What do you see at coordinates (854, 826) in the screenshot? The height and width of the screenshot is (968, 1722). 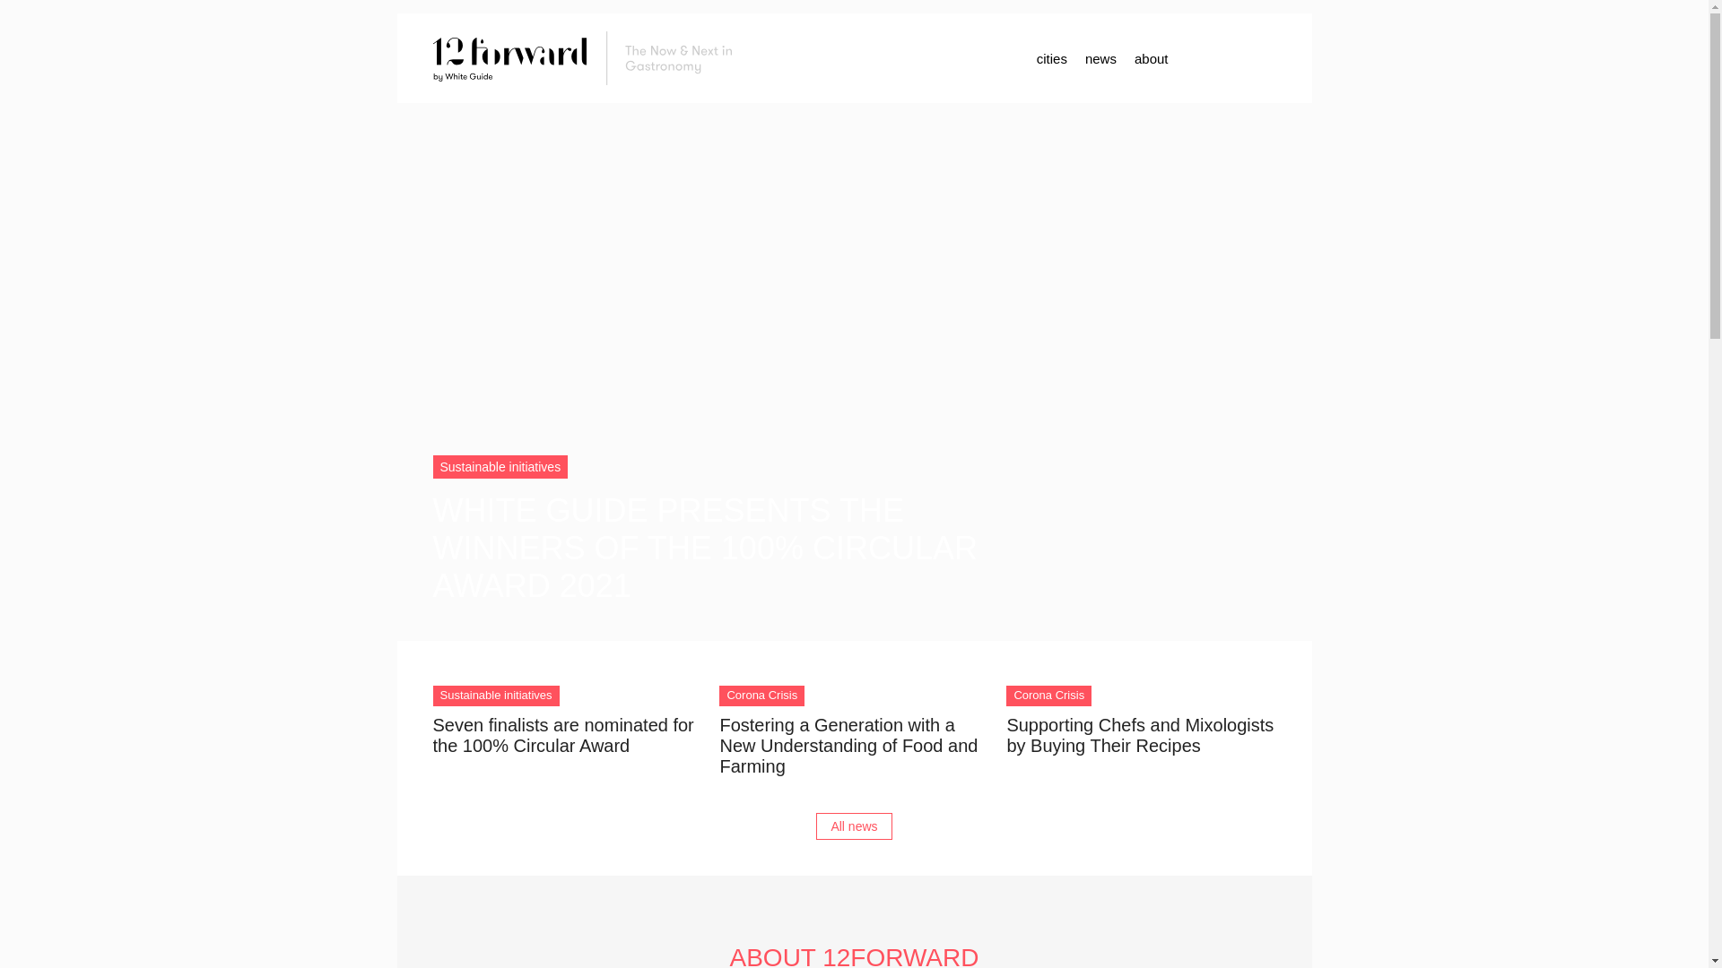 I see `All news` at bounding box center [854, 826].